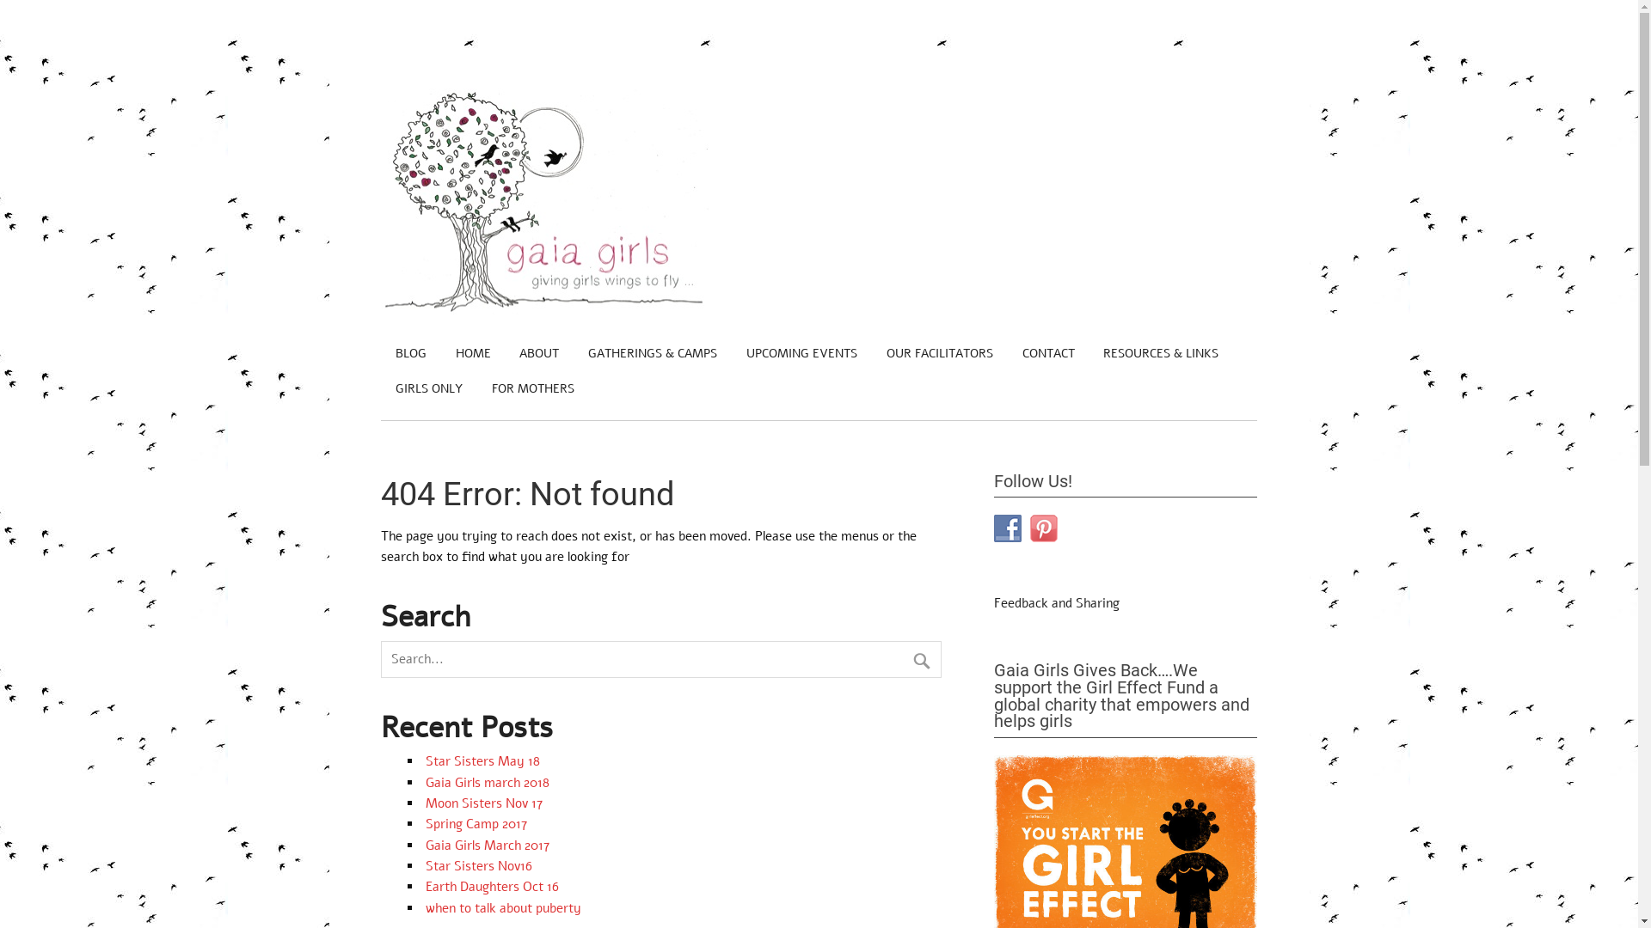  What do you see at coordinates (939, 354) in the screenshot?
I see `OUR FACILITATORS` at bounding box center [939, 354].